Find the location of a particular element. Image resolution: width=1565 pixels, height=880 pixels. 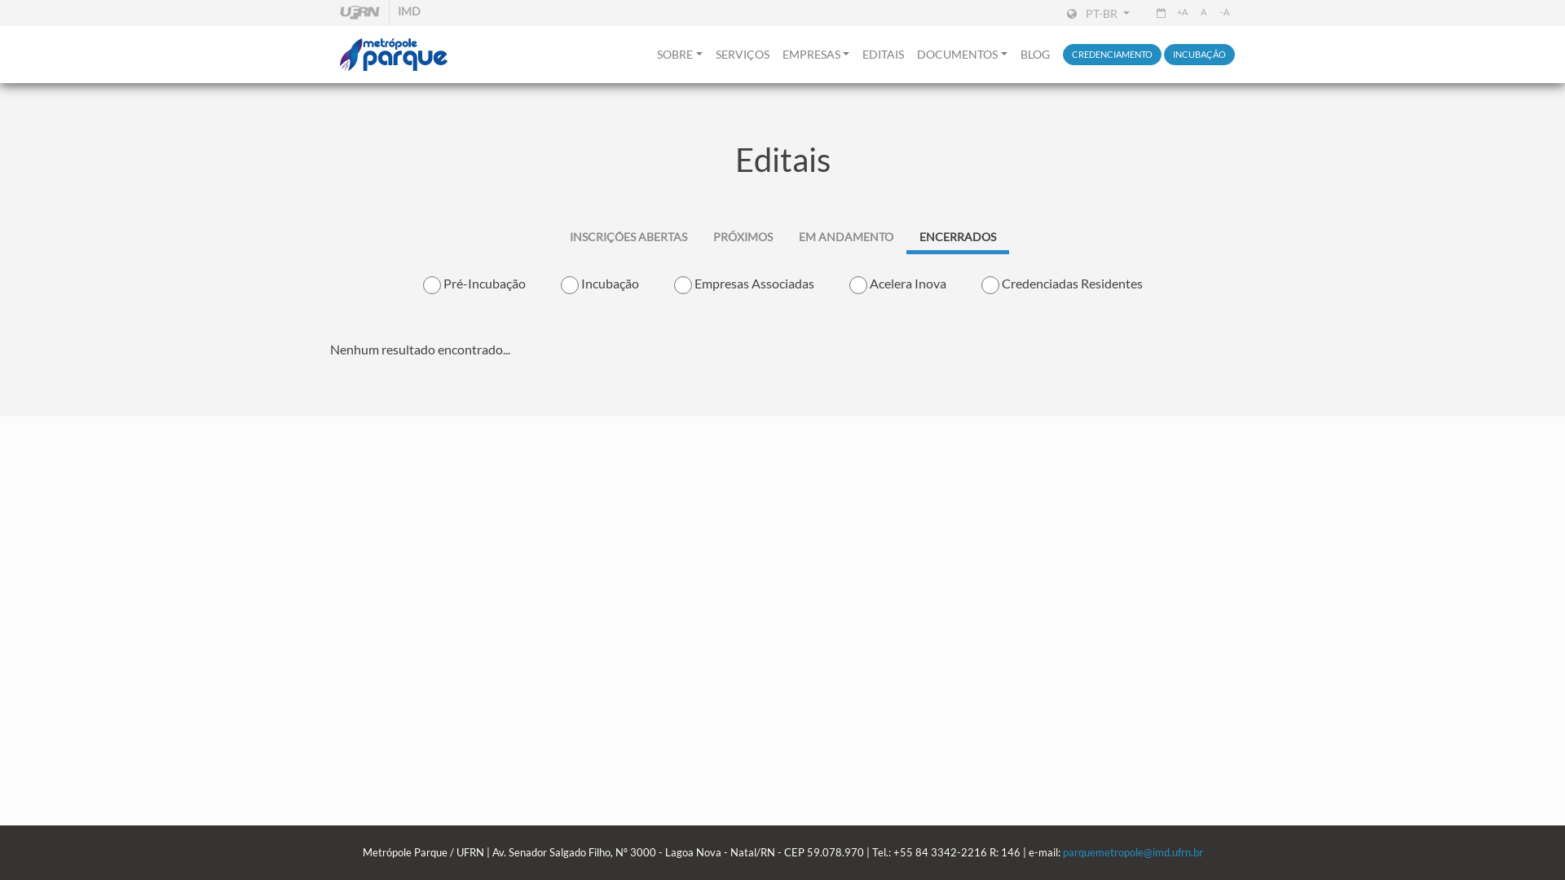

ENCERRADOS is located at coordinates (958, 236).